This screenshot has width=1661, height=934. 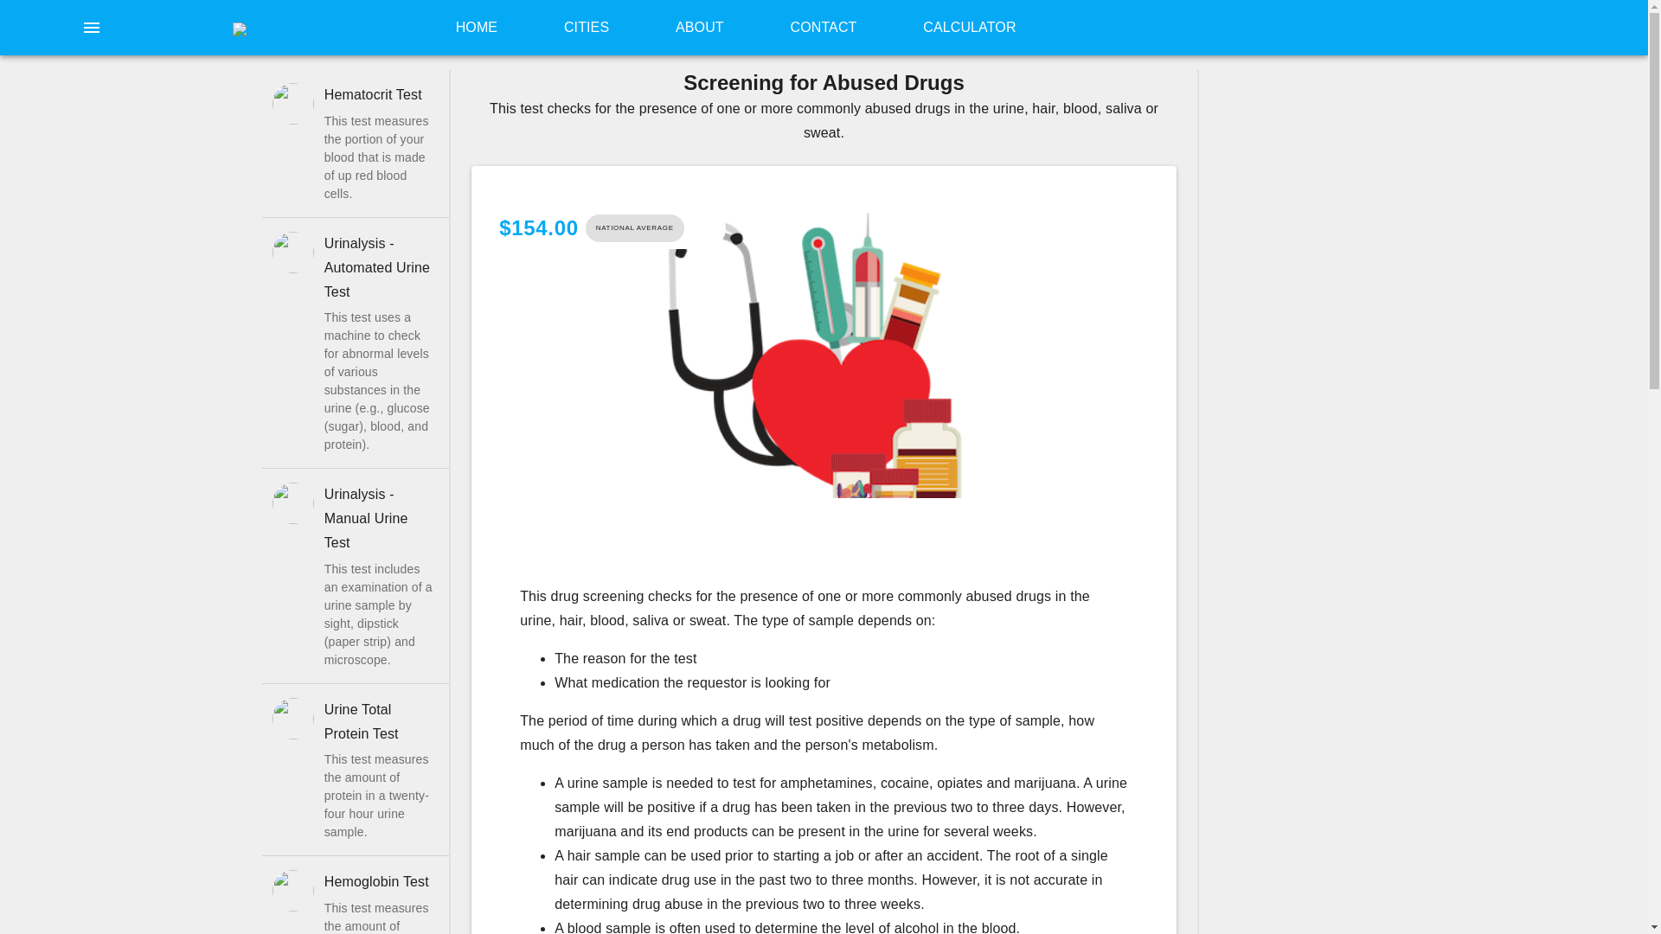 What do you see at coordinates (587, 28) in the screenshot?
I see `CITIES` at bounding box center [587, 28].